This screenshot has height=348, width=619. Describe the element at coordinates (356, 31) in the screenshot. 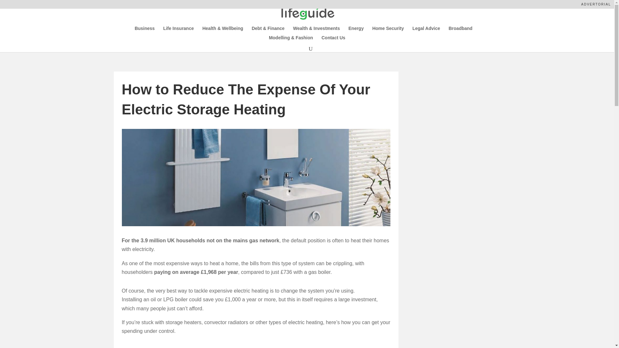

I see `Energy` at that location.